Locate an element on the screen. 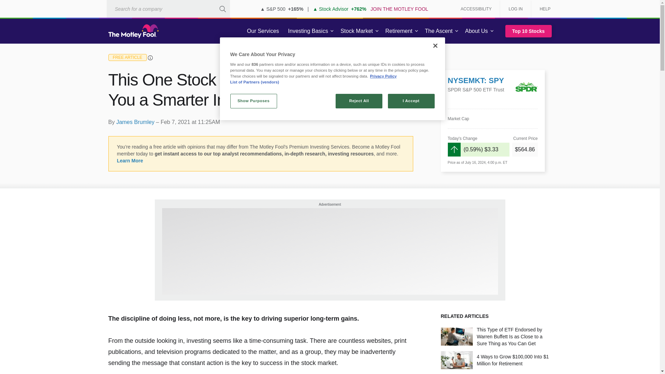  HELP is located at coordinates (542, 9).